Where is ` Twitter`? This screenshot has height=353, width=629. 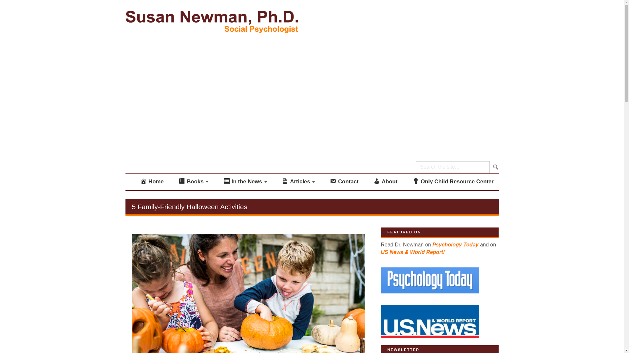  Twitter is located at coordinates (459, 84).